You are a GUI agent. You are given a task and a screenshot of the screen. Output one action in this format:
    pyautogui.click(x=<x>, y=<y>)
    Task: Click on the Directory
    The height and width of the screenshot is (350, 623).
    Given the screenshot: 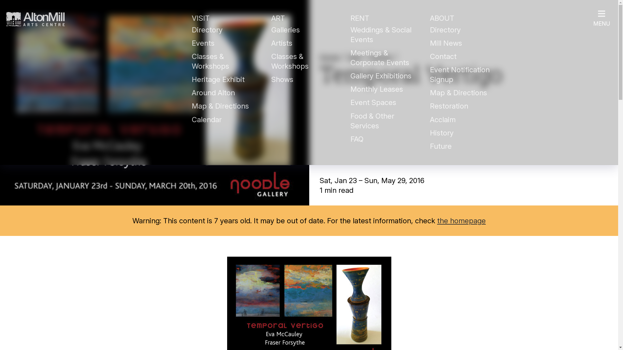 What is the action you would take?
    pyautogui.click(x=207, y=30)
    